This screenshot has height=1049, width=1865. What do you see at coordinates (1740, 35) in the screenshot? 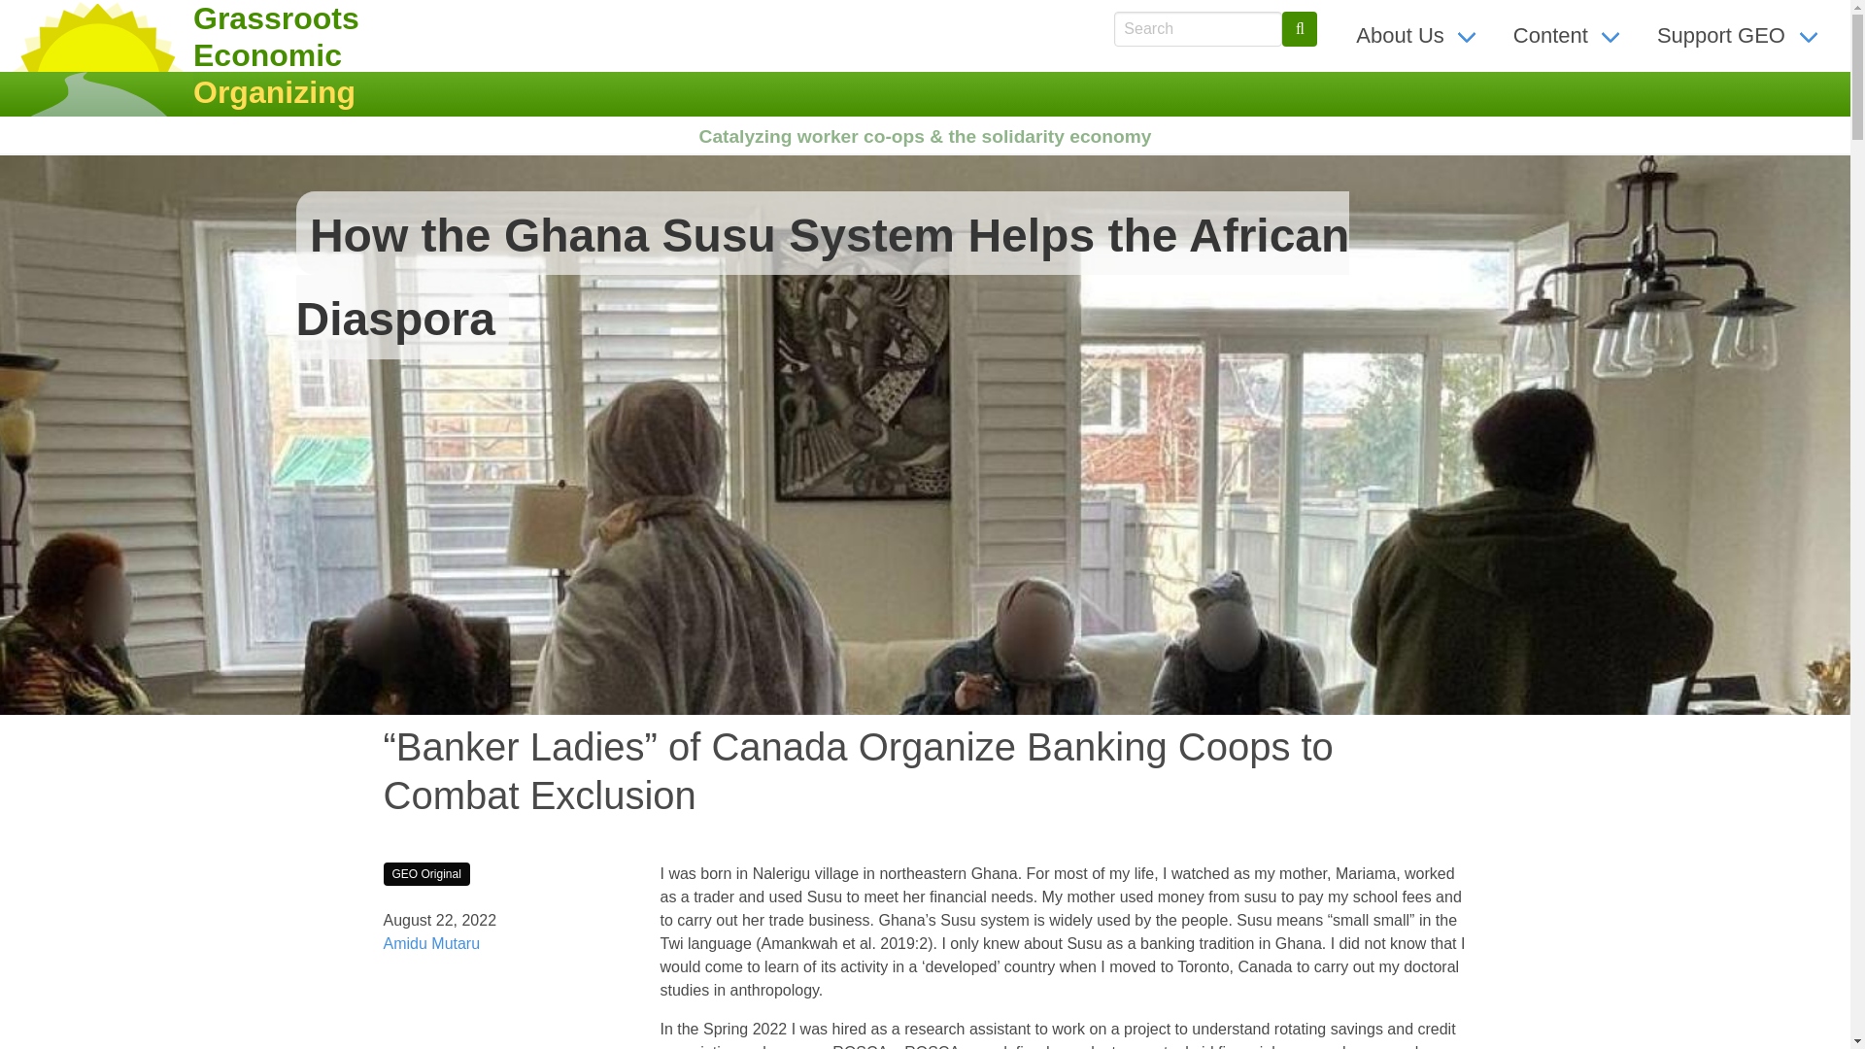
I see `Support GEO` at bounding box center [1740, 35].